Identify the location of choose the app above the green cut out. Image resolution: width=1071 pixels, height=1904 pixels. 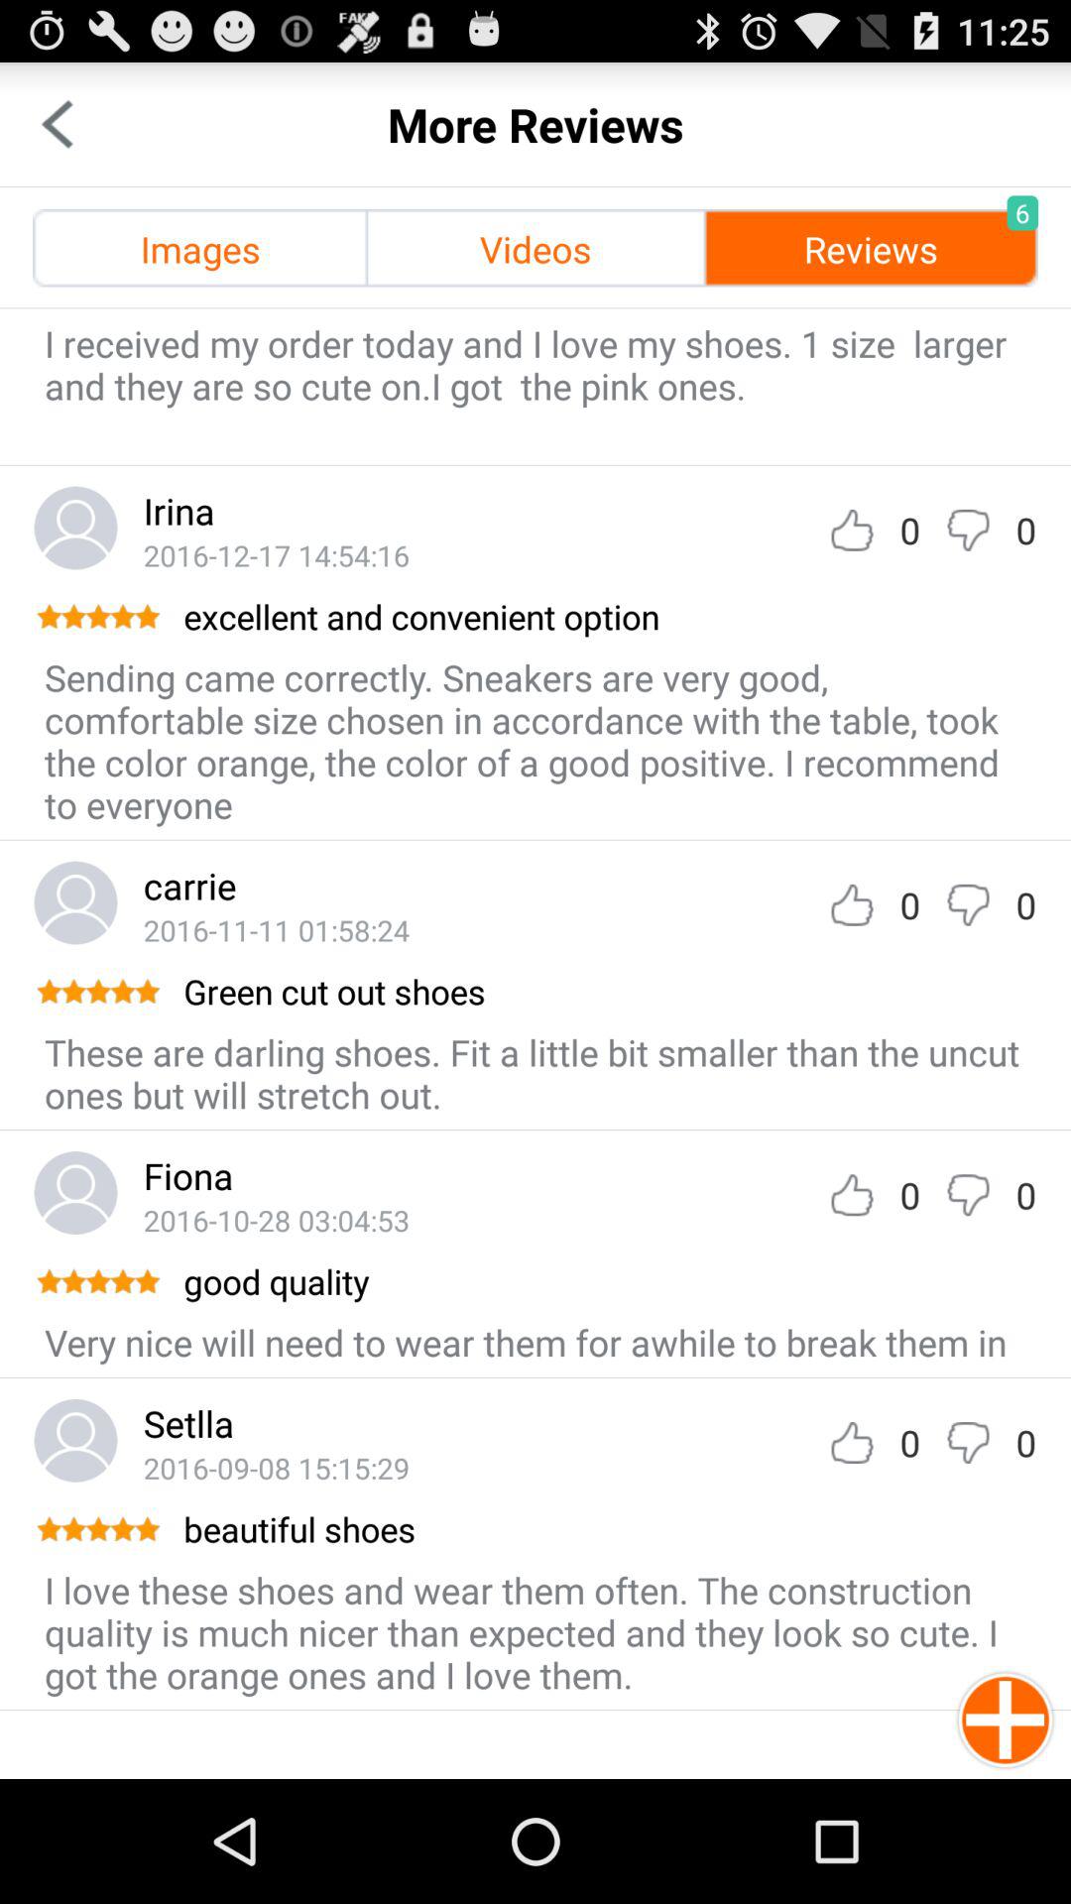
(276, 930).